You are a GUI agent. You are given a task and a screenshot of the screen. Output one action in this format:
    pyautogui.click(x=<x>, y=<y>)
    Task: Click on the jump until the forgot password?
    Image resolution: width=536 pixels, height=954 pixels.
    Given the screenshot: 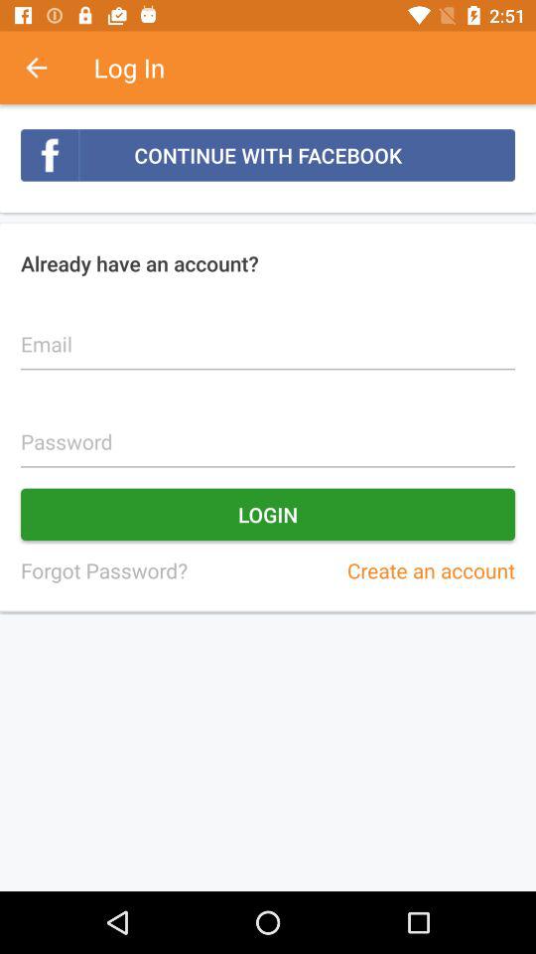 What is the action you would take?
    pyautogui.click(x=103, y=570)
    